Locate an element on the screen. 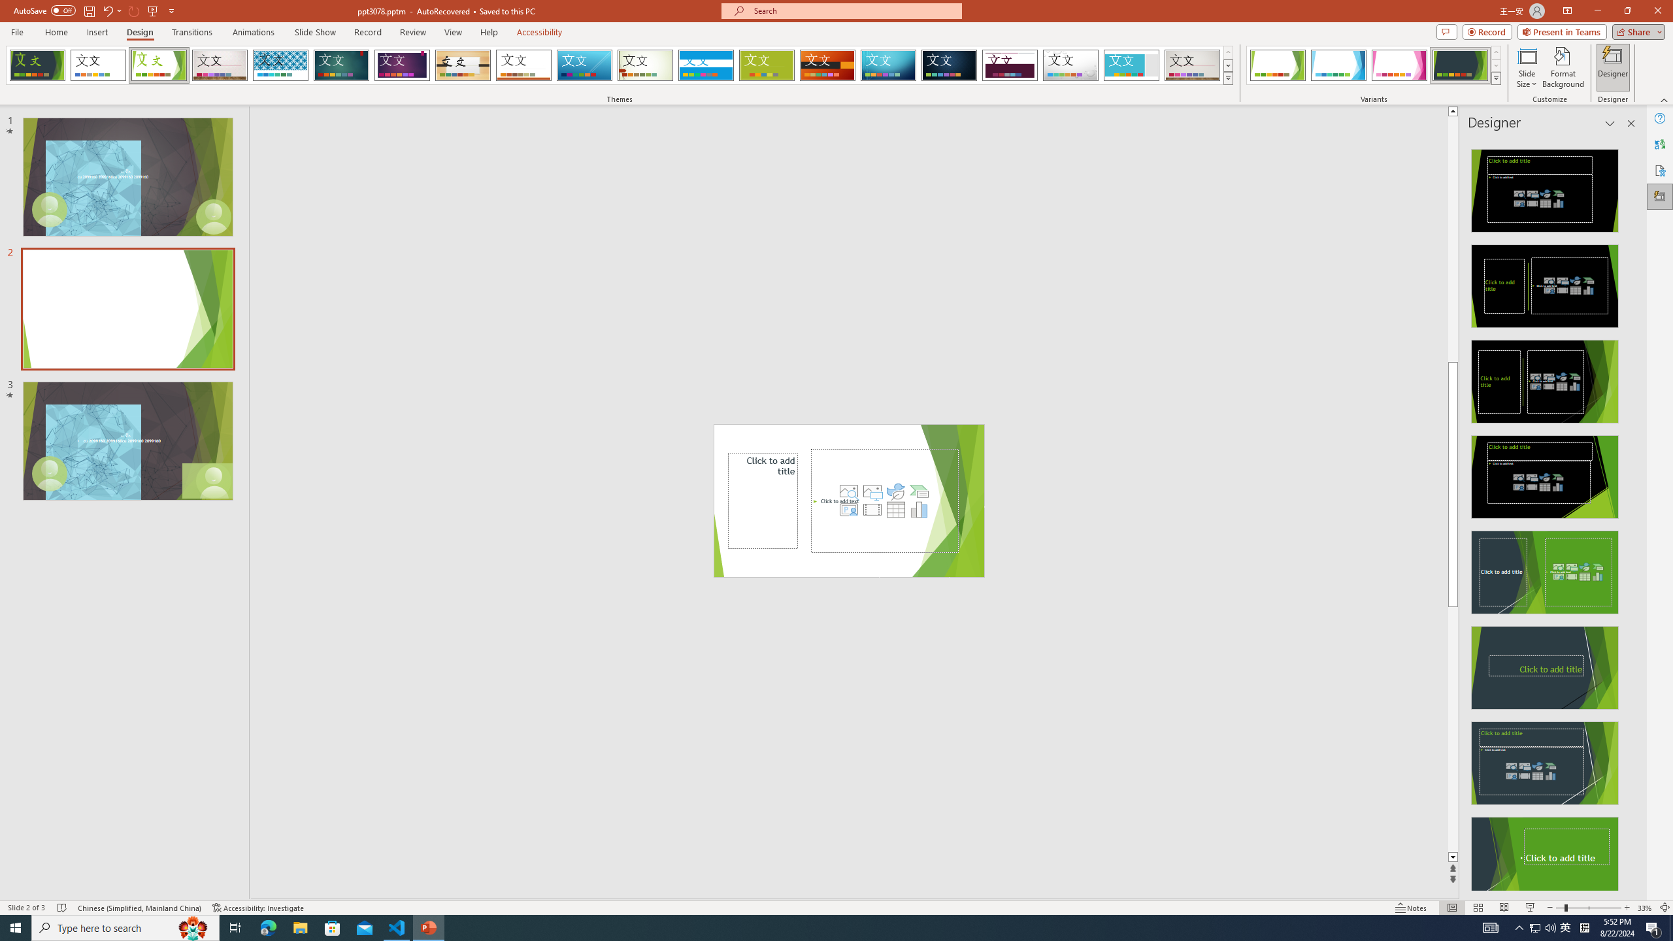 Image resolution: width=1673 pixels, height=941 pixels. Banded is located at coordinates (706, 65).